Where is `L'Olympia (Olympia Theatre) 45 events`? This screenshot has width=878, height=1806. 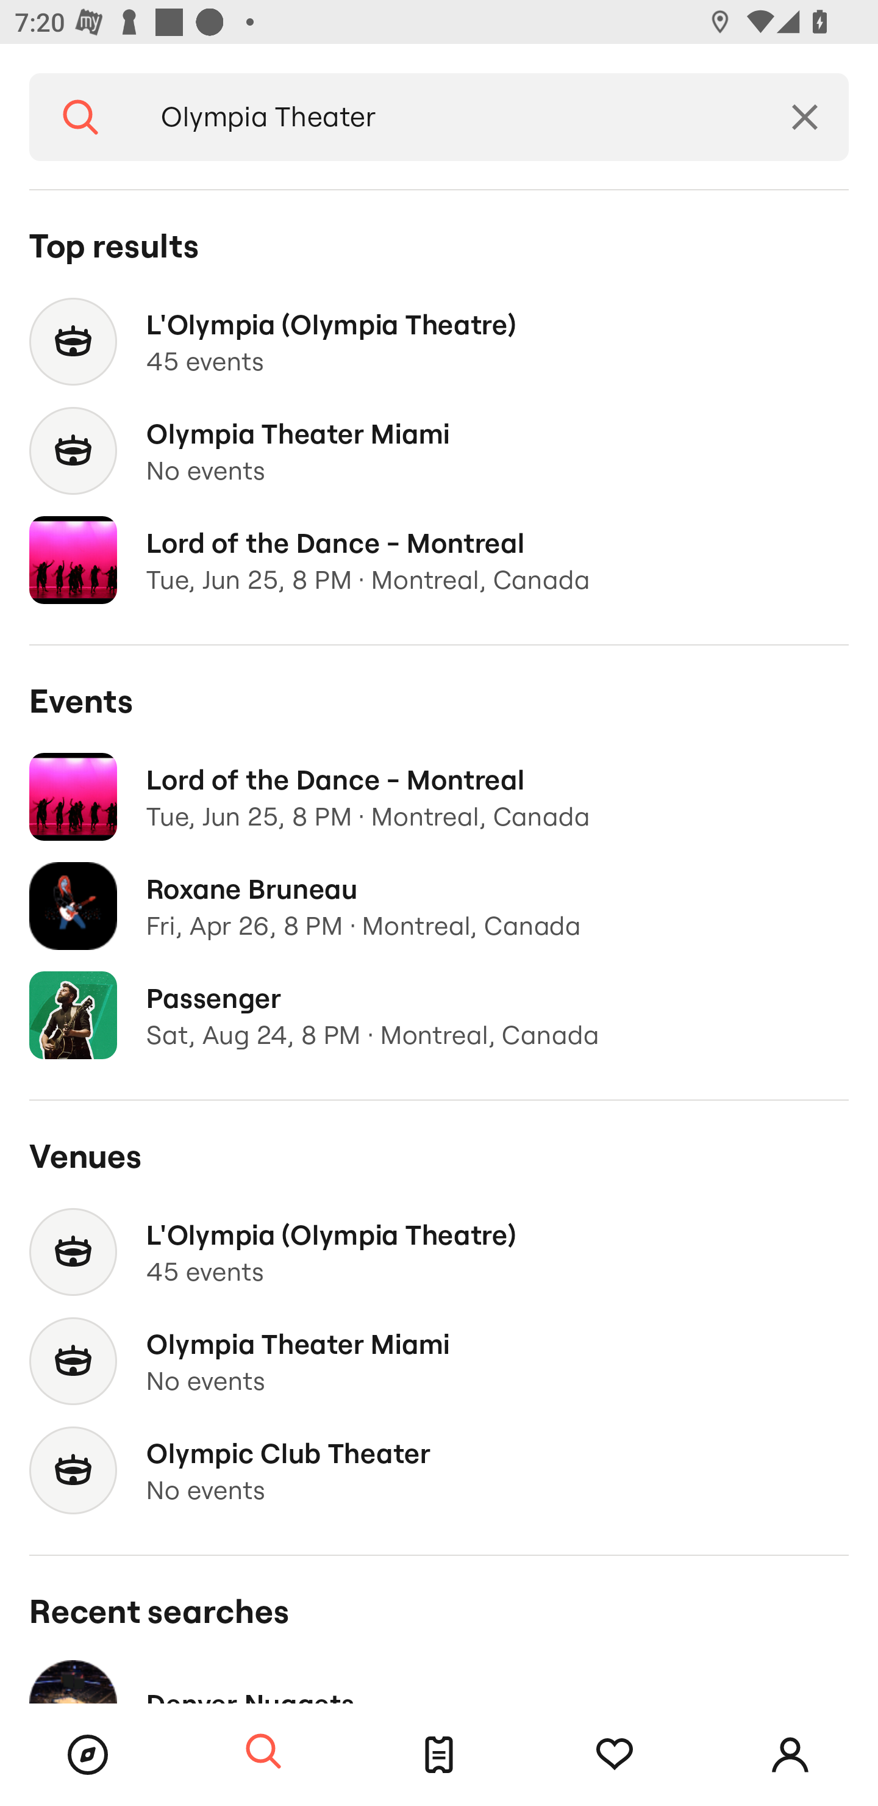 L'Olympia (Olympia Theatre) 45 events is located at coordinates (439, 1252).